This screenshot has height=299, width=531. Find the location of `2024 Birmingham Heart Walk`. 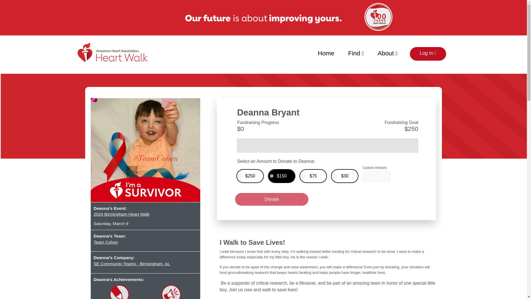

2024 Birmingham Heart Walk is located at coordinates (145, 214).